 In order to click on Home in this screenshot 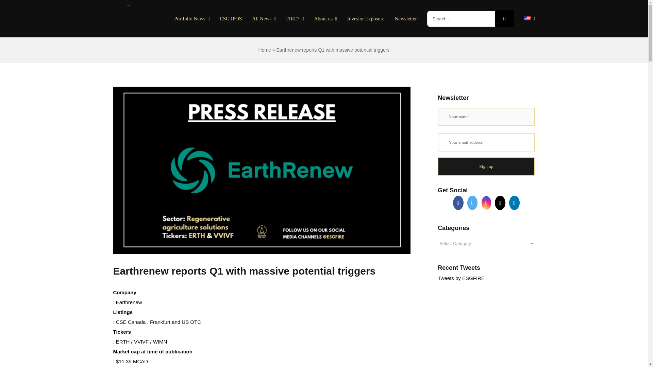, I will do `click(265, 50)`.